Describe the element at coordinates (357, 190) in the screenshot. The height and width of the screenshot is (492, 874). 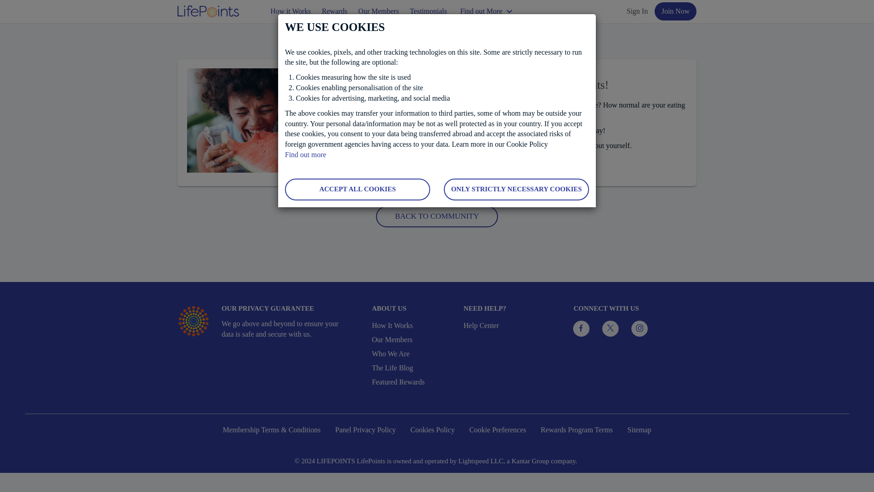
I see `ACCEPT ALL COOKIES` at that location.